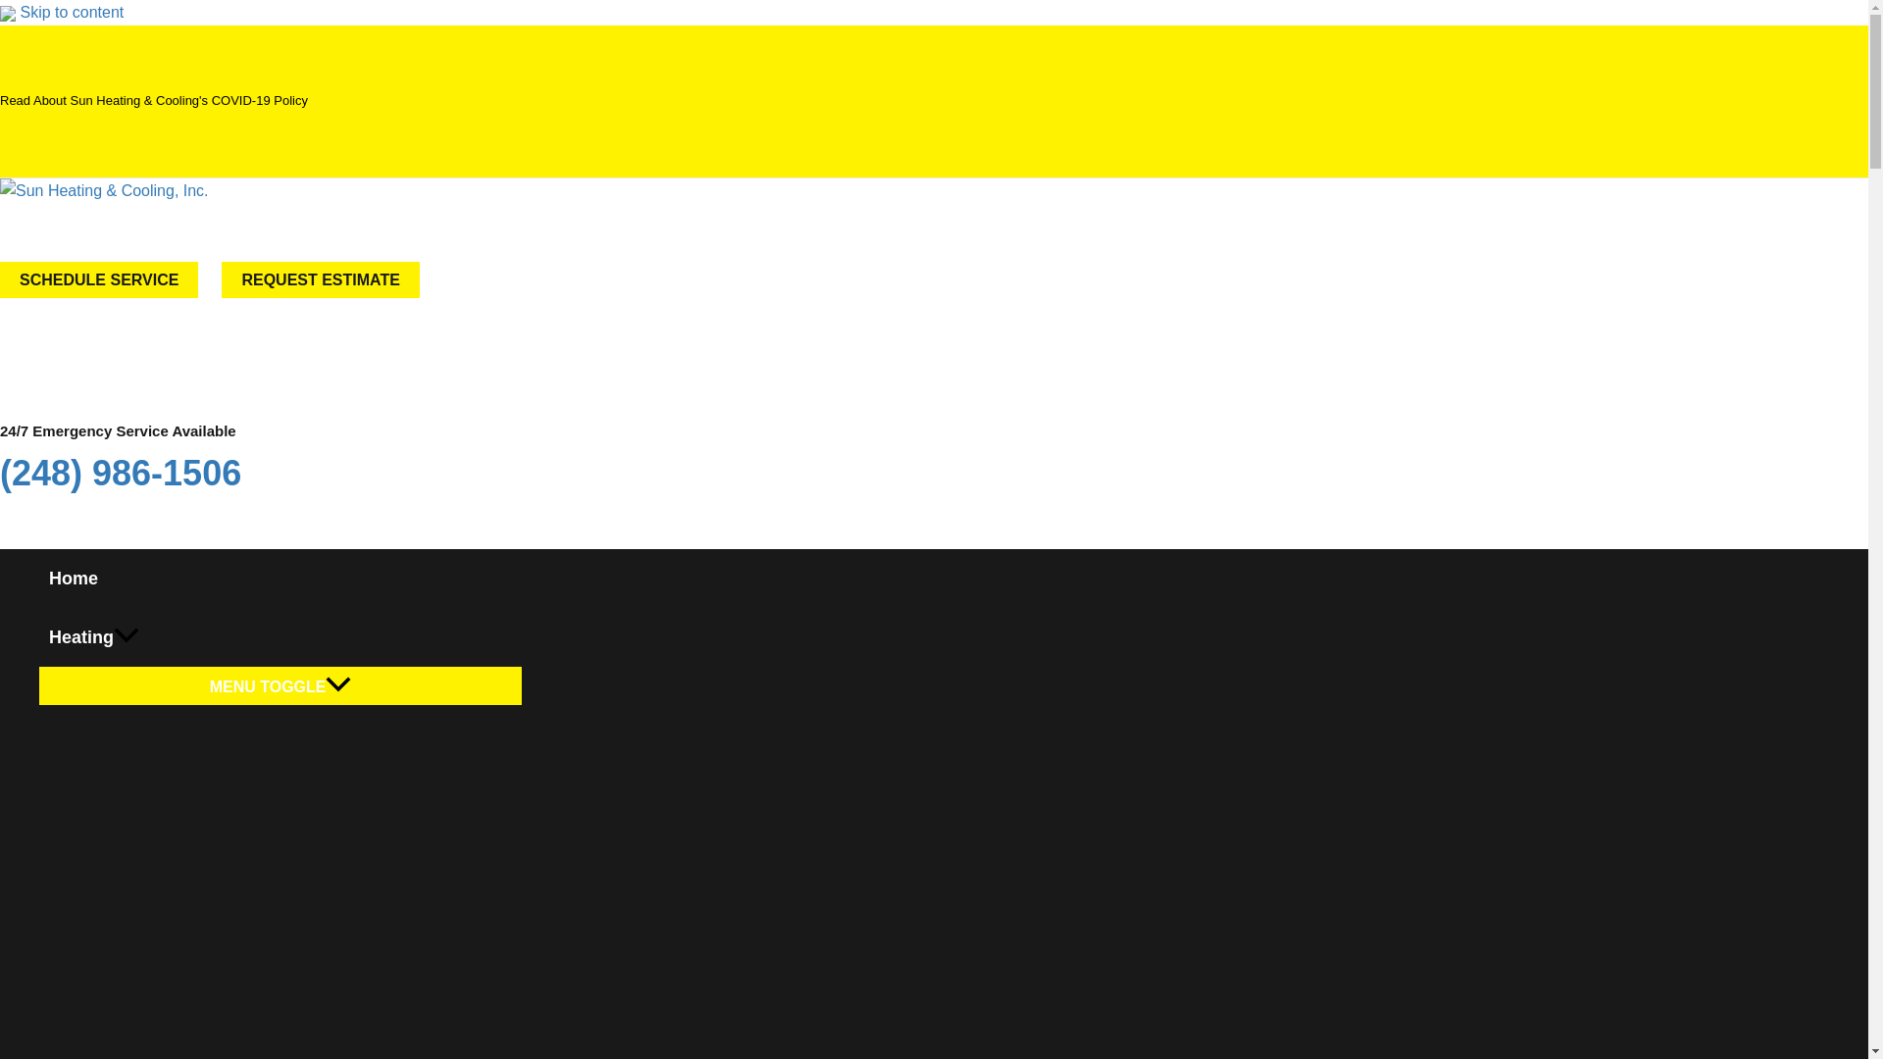 This screenshot has width=1883, height=1059. What do you see at coordinates (98, 278) in the screenshot?
I see `SCHEDULE SERVICE` at bounding box center [98, 278].